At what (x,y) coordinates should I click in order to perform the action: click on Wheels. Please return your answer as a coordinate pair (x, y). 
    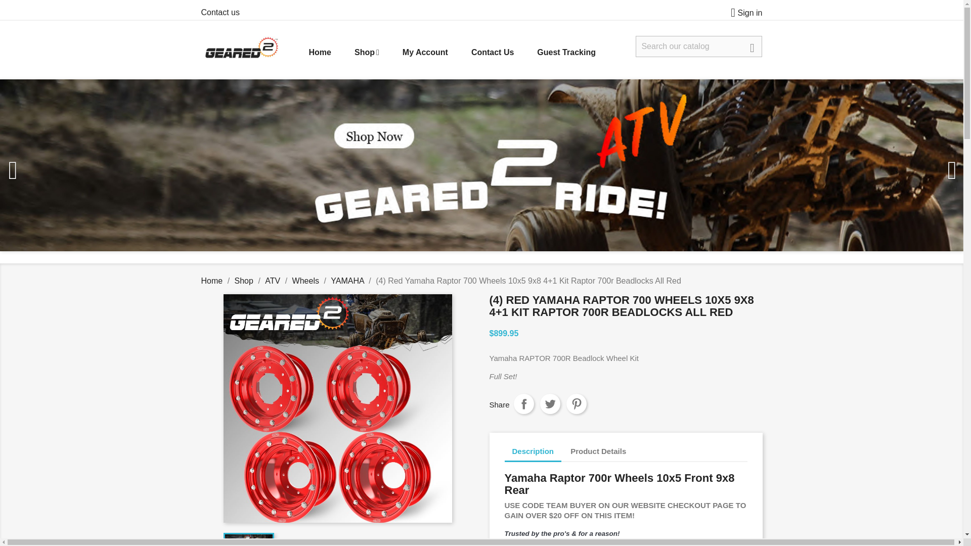
    Looking at the image, I should click on (305, 280).